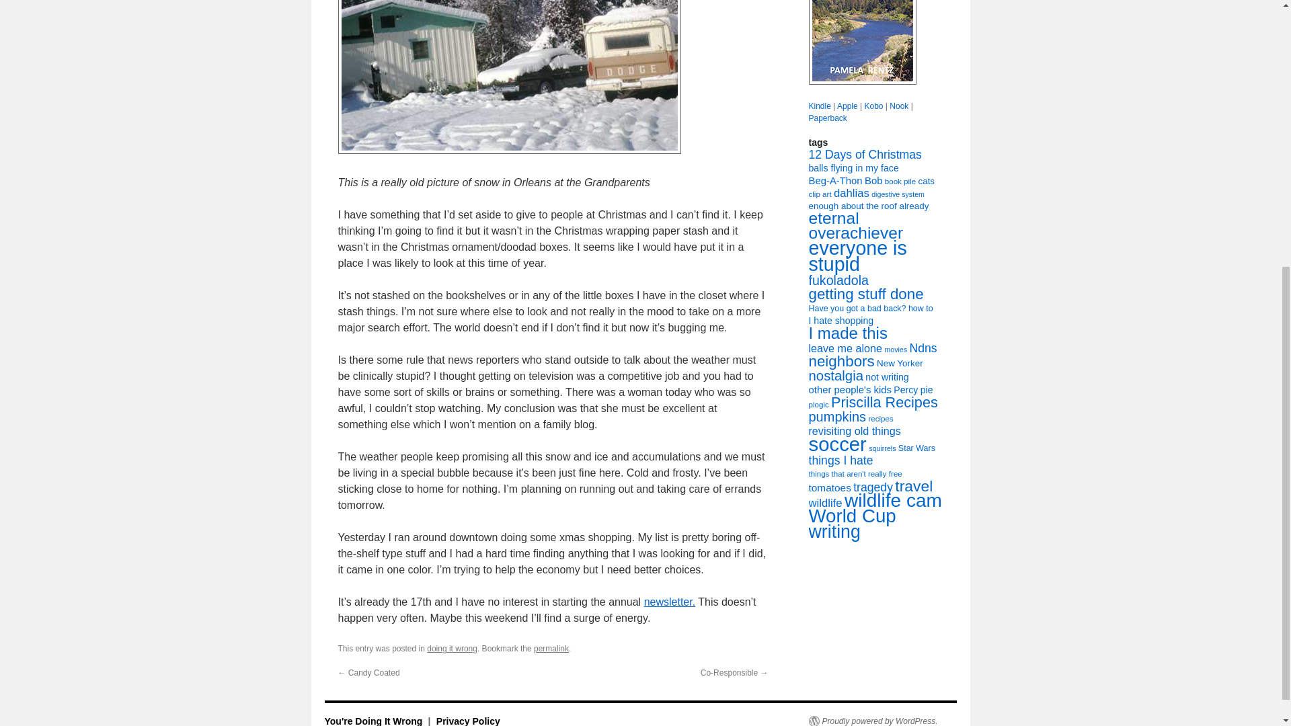  Describe the element at coordinates (873, 180) in the screenshot. I see `Bob` at that location.